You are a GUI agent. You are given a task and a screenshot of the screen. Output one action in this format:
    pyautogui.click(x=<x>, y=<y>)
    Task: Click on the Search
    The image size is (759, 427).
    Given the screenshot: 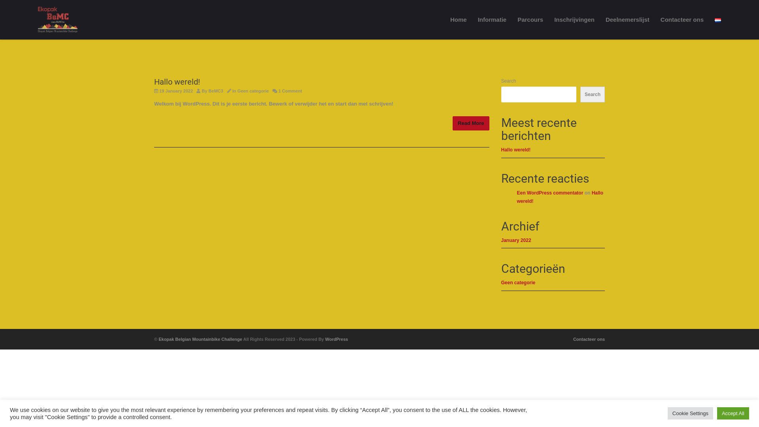 What is the action you would take?
    pyautogui.click(x=593, y=94)
    